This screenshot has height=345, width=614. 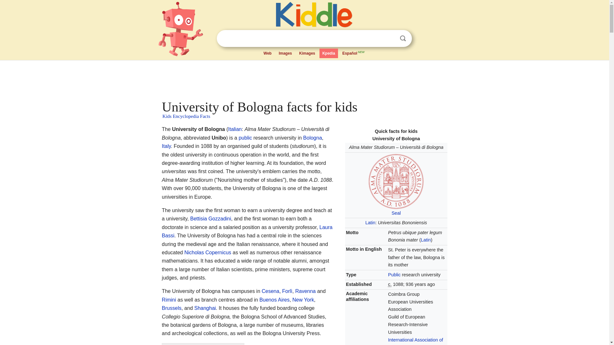 What do you see at coordinates (235, 129) in the screenshot?
I see `Italian` at bounding box center [235, 129].